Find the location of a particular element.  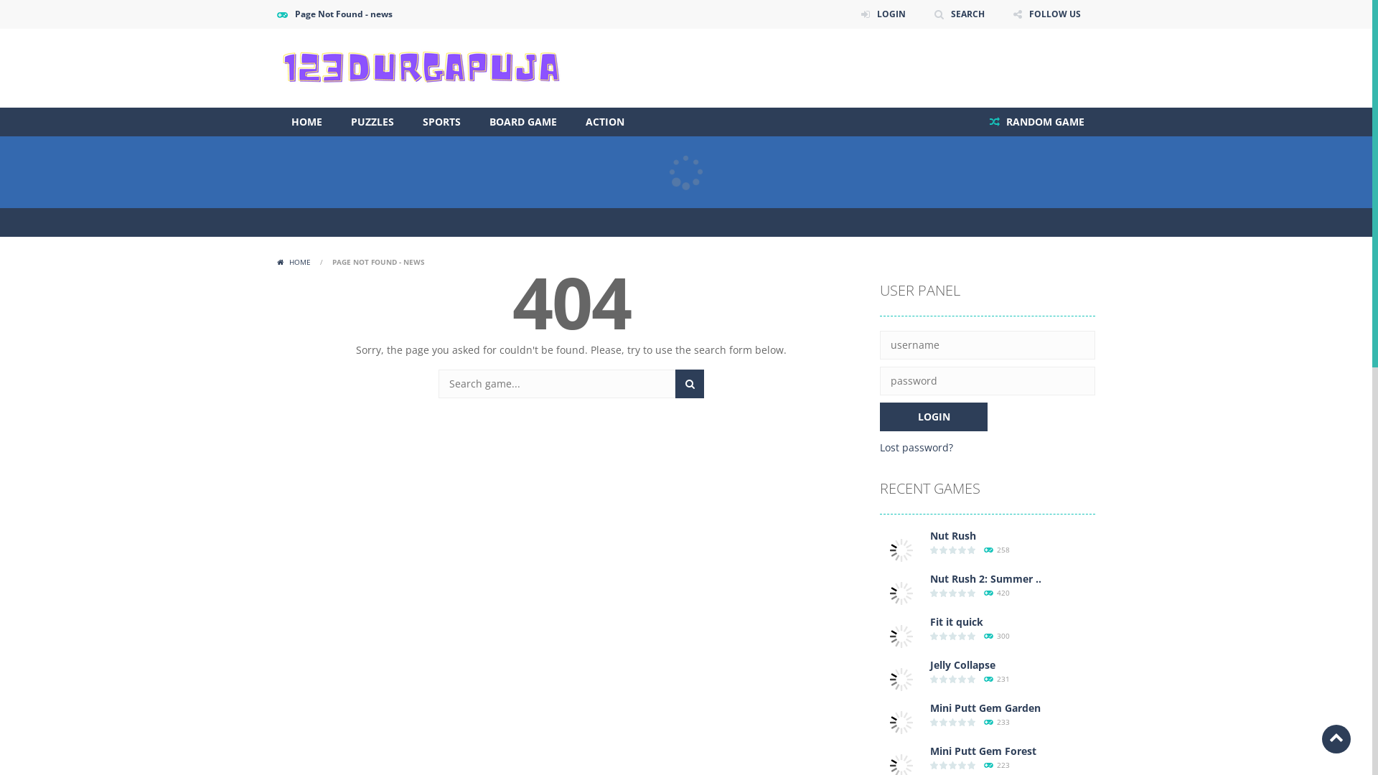

0 votes, average: 0.00 out of 5 is located at coordinates (953, 593).